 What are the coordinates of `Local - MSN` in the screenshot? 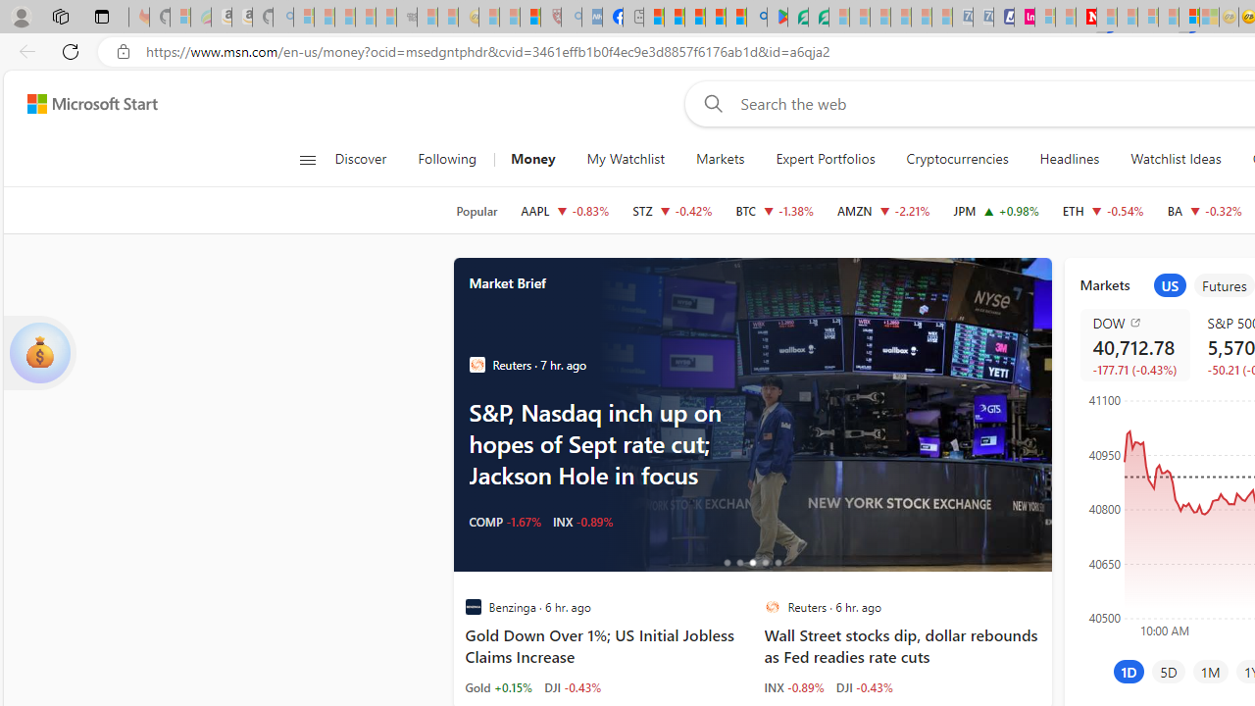 It's located at (530, 18).